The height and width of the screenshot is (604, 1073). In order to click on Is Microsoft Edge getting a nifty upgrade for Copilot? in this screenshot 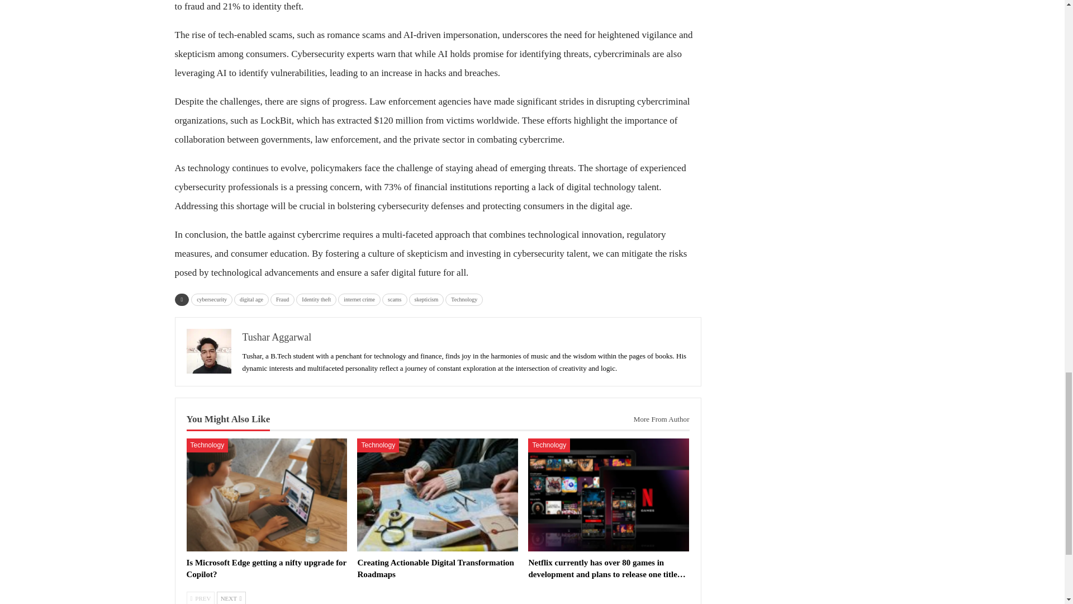, I will do `click(267, 568)`.